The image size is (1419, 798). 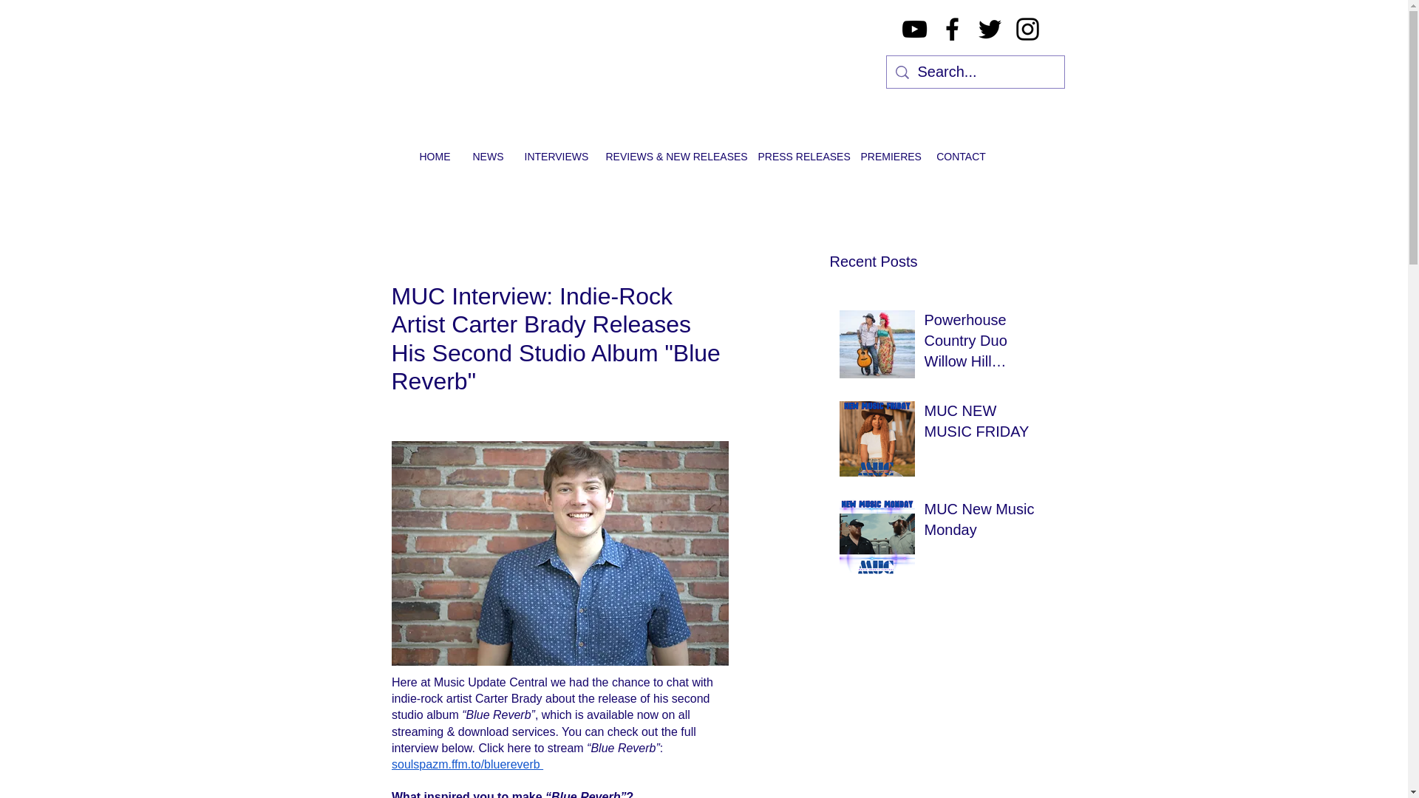 What do you see at coordinates (982, 522) in the screenshot?
I see `MUC New Music Monday` at bounding box center [982, 522].